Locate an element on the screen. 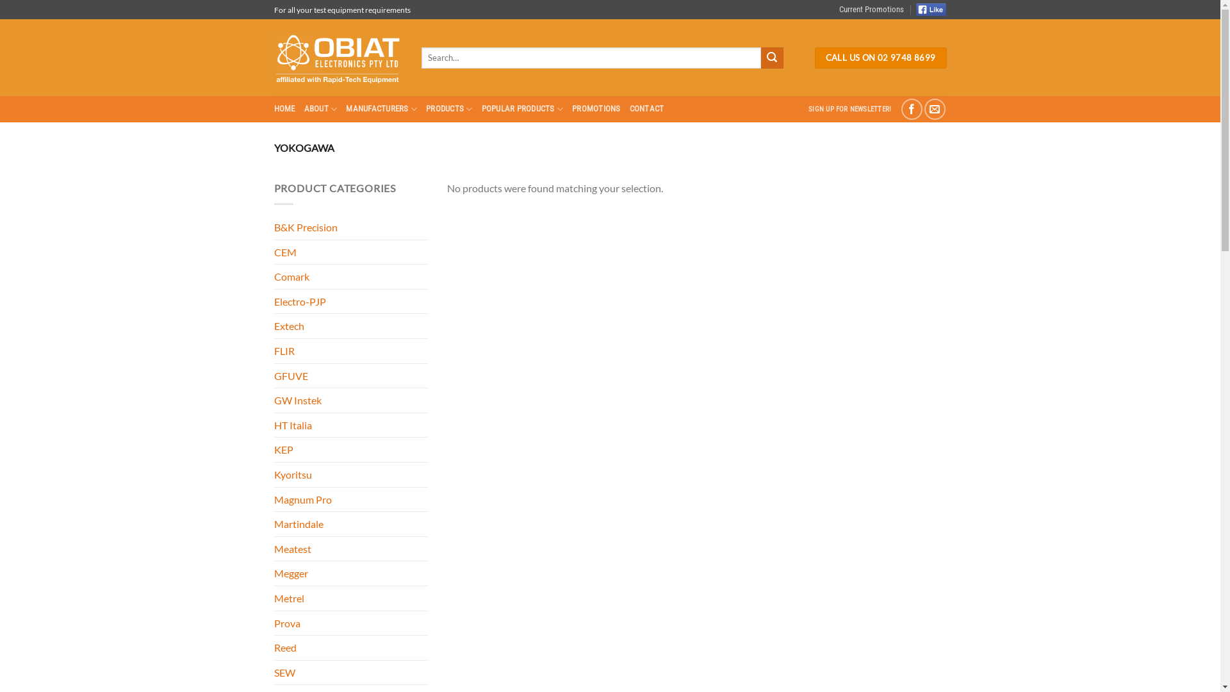 The height and width of the screenshot is (692, 1230). Martindale is located at coordinates (351, 524).